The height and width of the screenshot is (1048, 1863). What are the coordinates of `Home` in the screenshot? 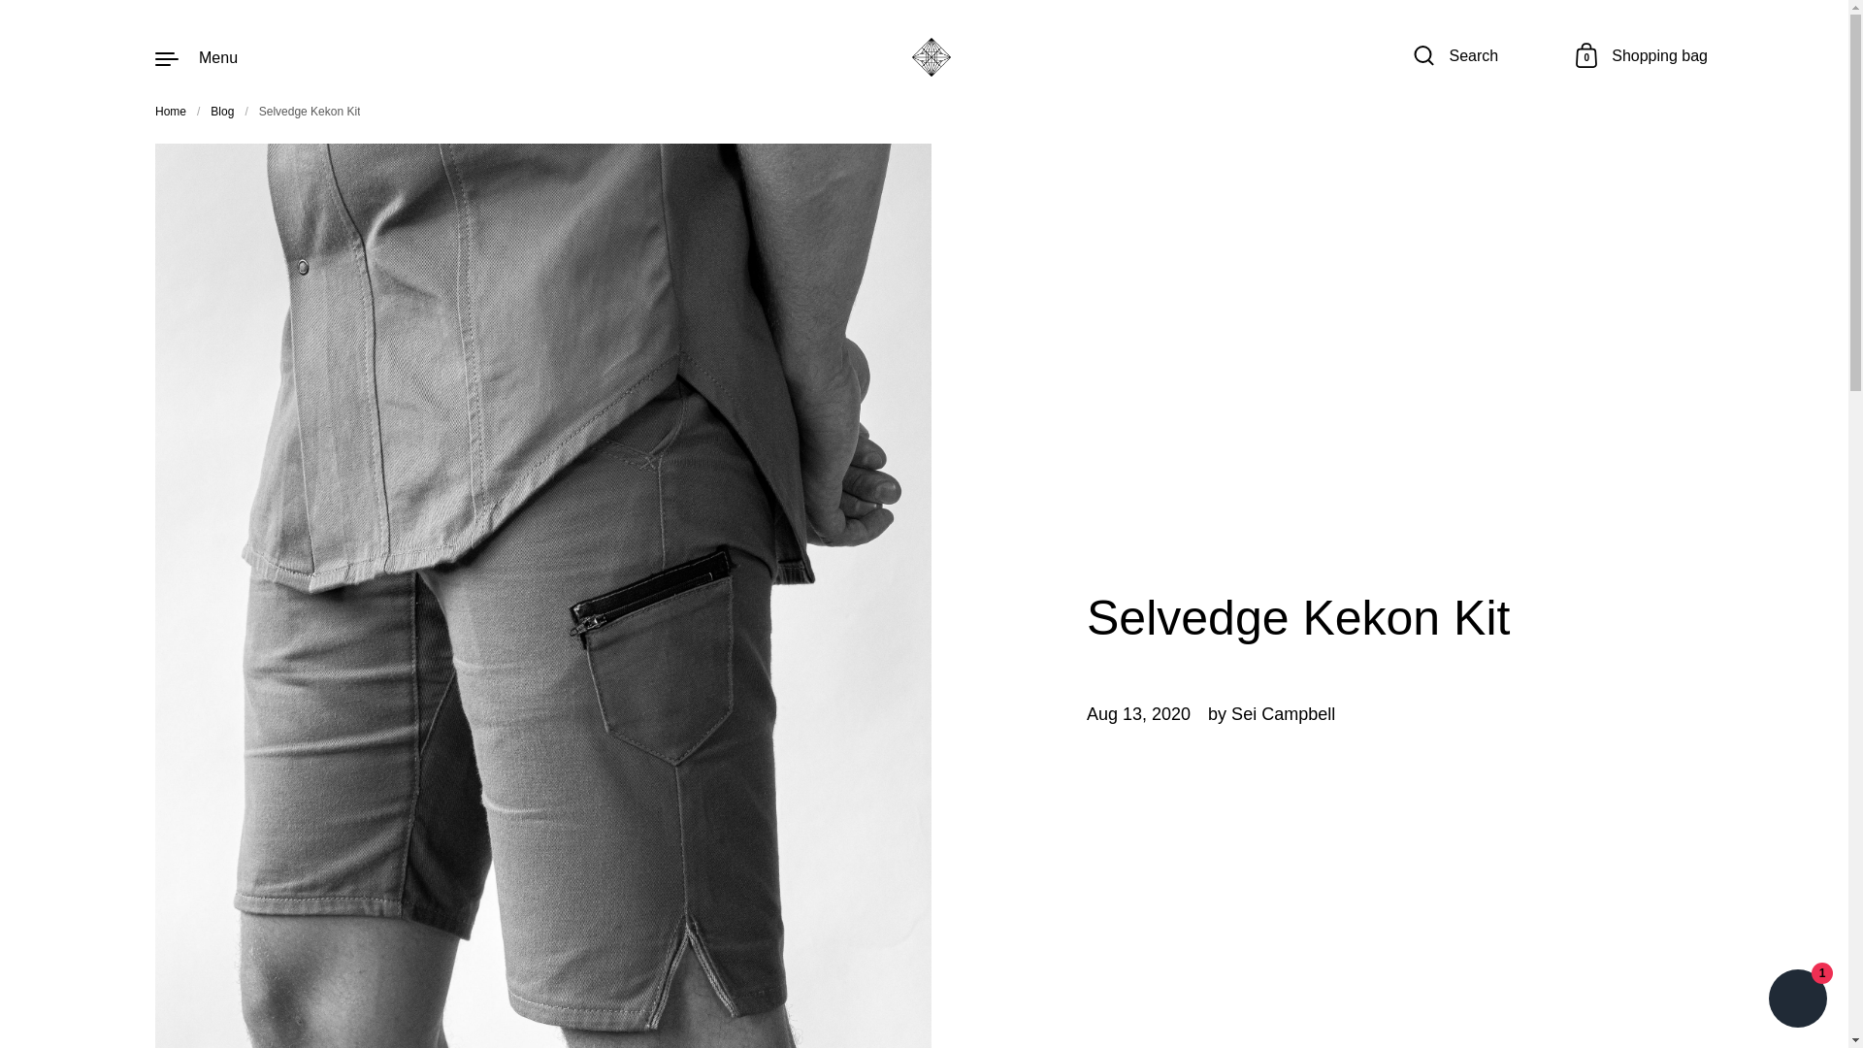 It's located at (221, 112).